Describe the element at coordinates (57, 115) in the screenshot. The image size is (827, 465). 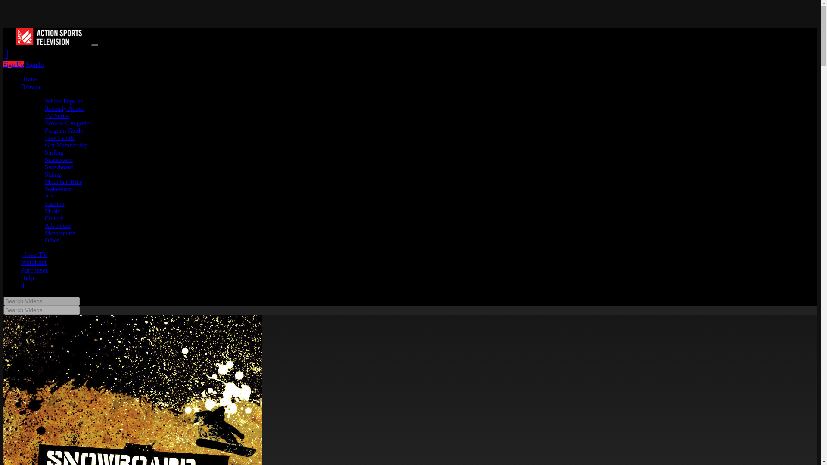
I see `TV Series` at that location.